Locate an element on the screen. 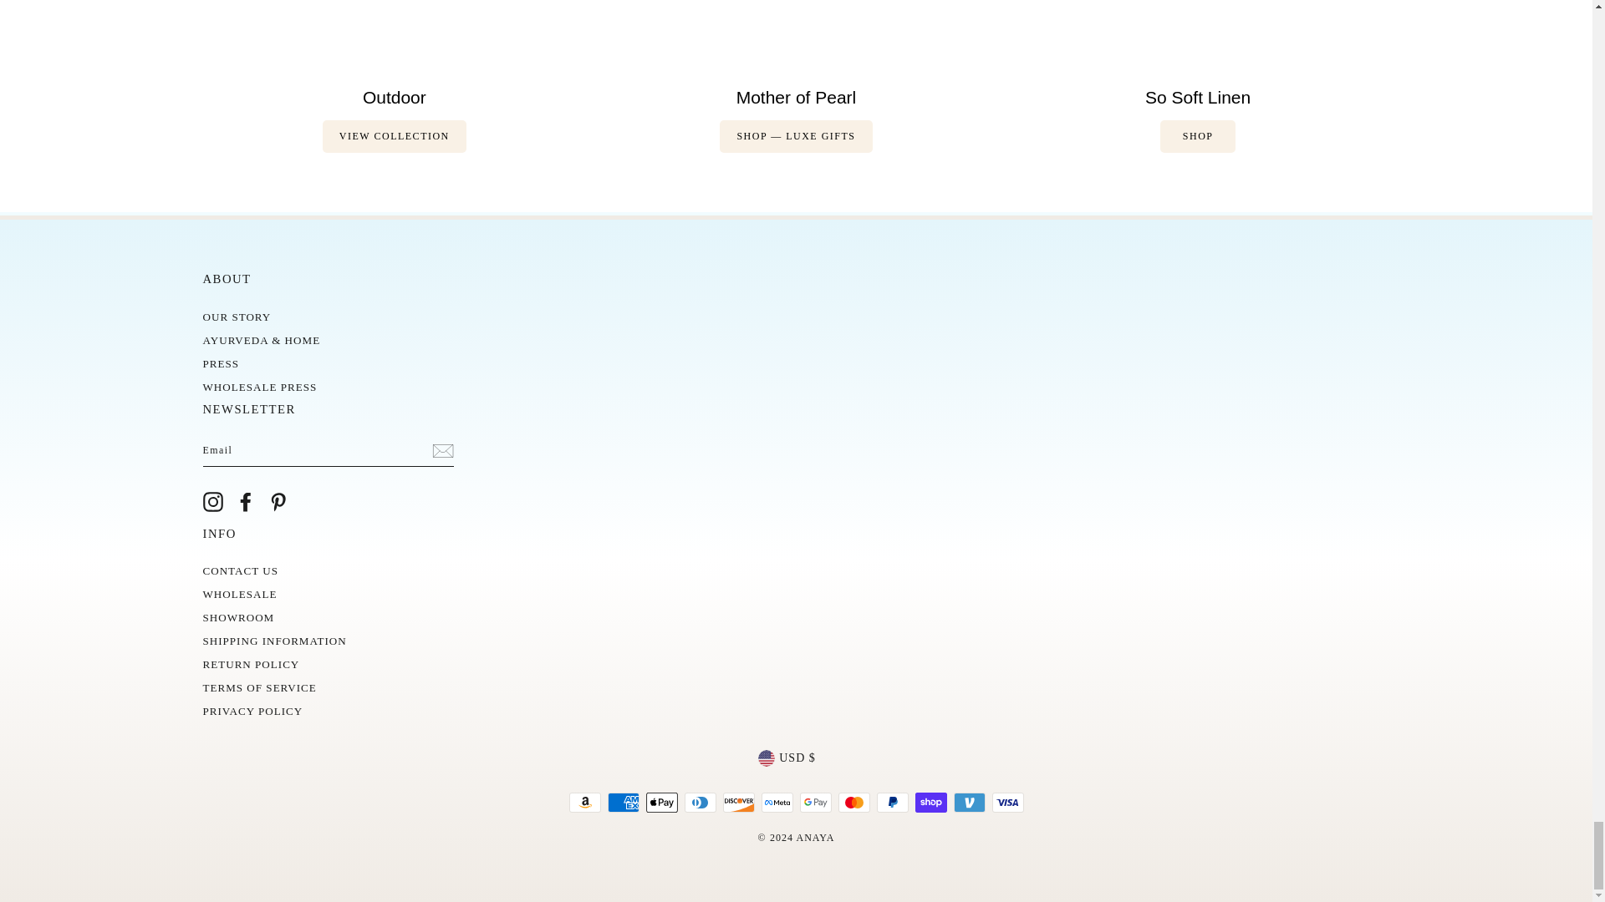 The image size is (1605, 902). Meta Pay is located at coordinates (777, 803).